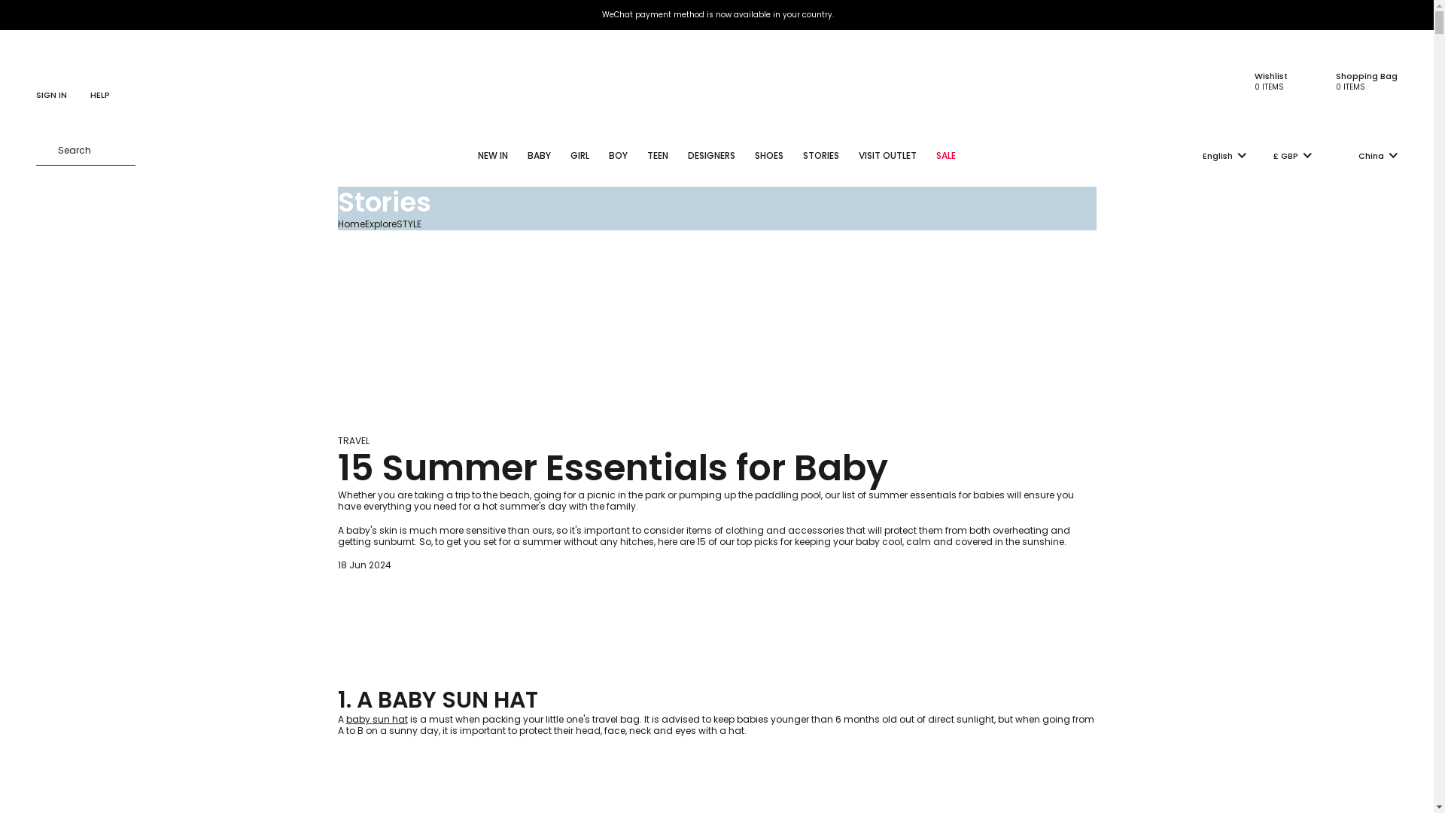 This screenshot has width=1445, height=813. Describe the element at coordinates (408, 224) in the screenshot. I see `STYLE` at that location.